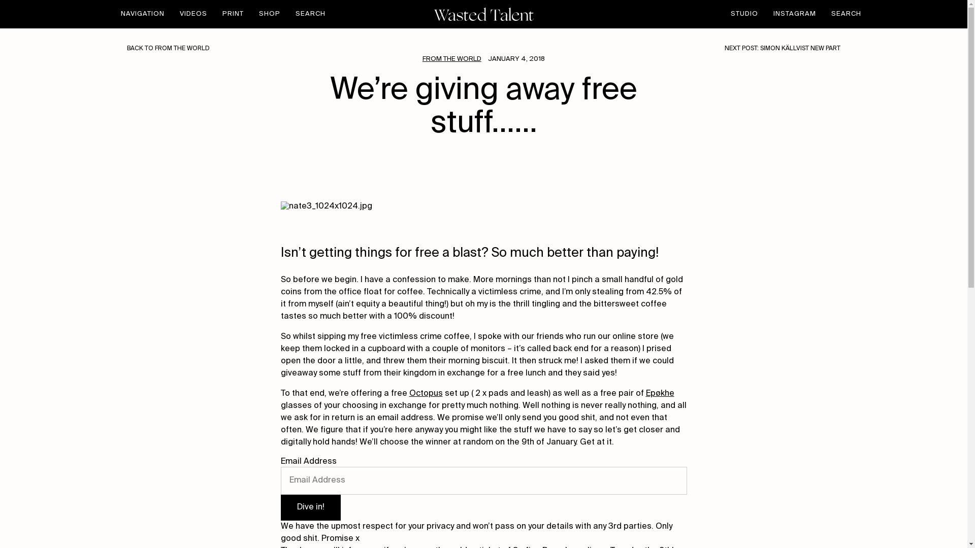  Describe the element at coordinates (842, 14) in the screenshot. I see `SEARCH` at that location.